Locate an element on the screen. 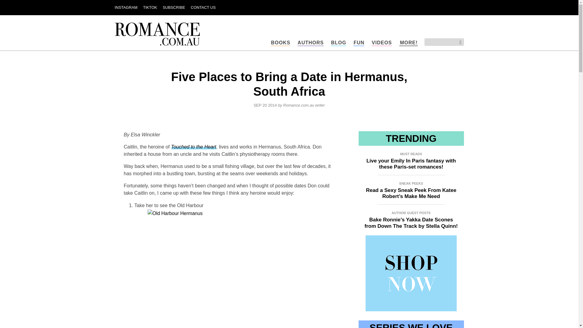 The height and width of the screenshot is (328, 583). Search is located at coordinates (458, 43).